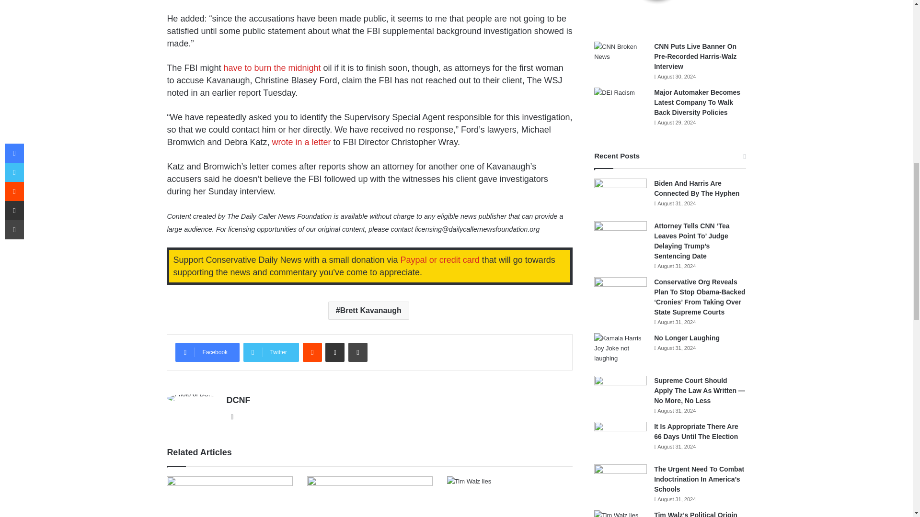  Describe the element at coordinates (207, 352) in the screenshot. I see `Facebook` at that location.